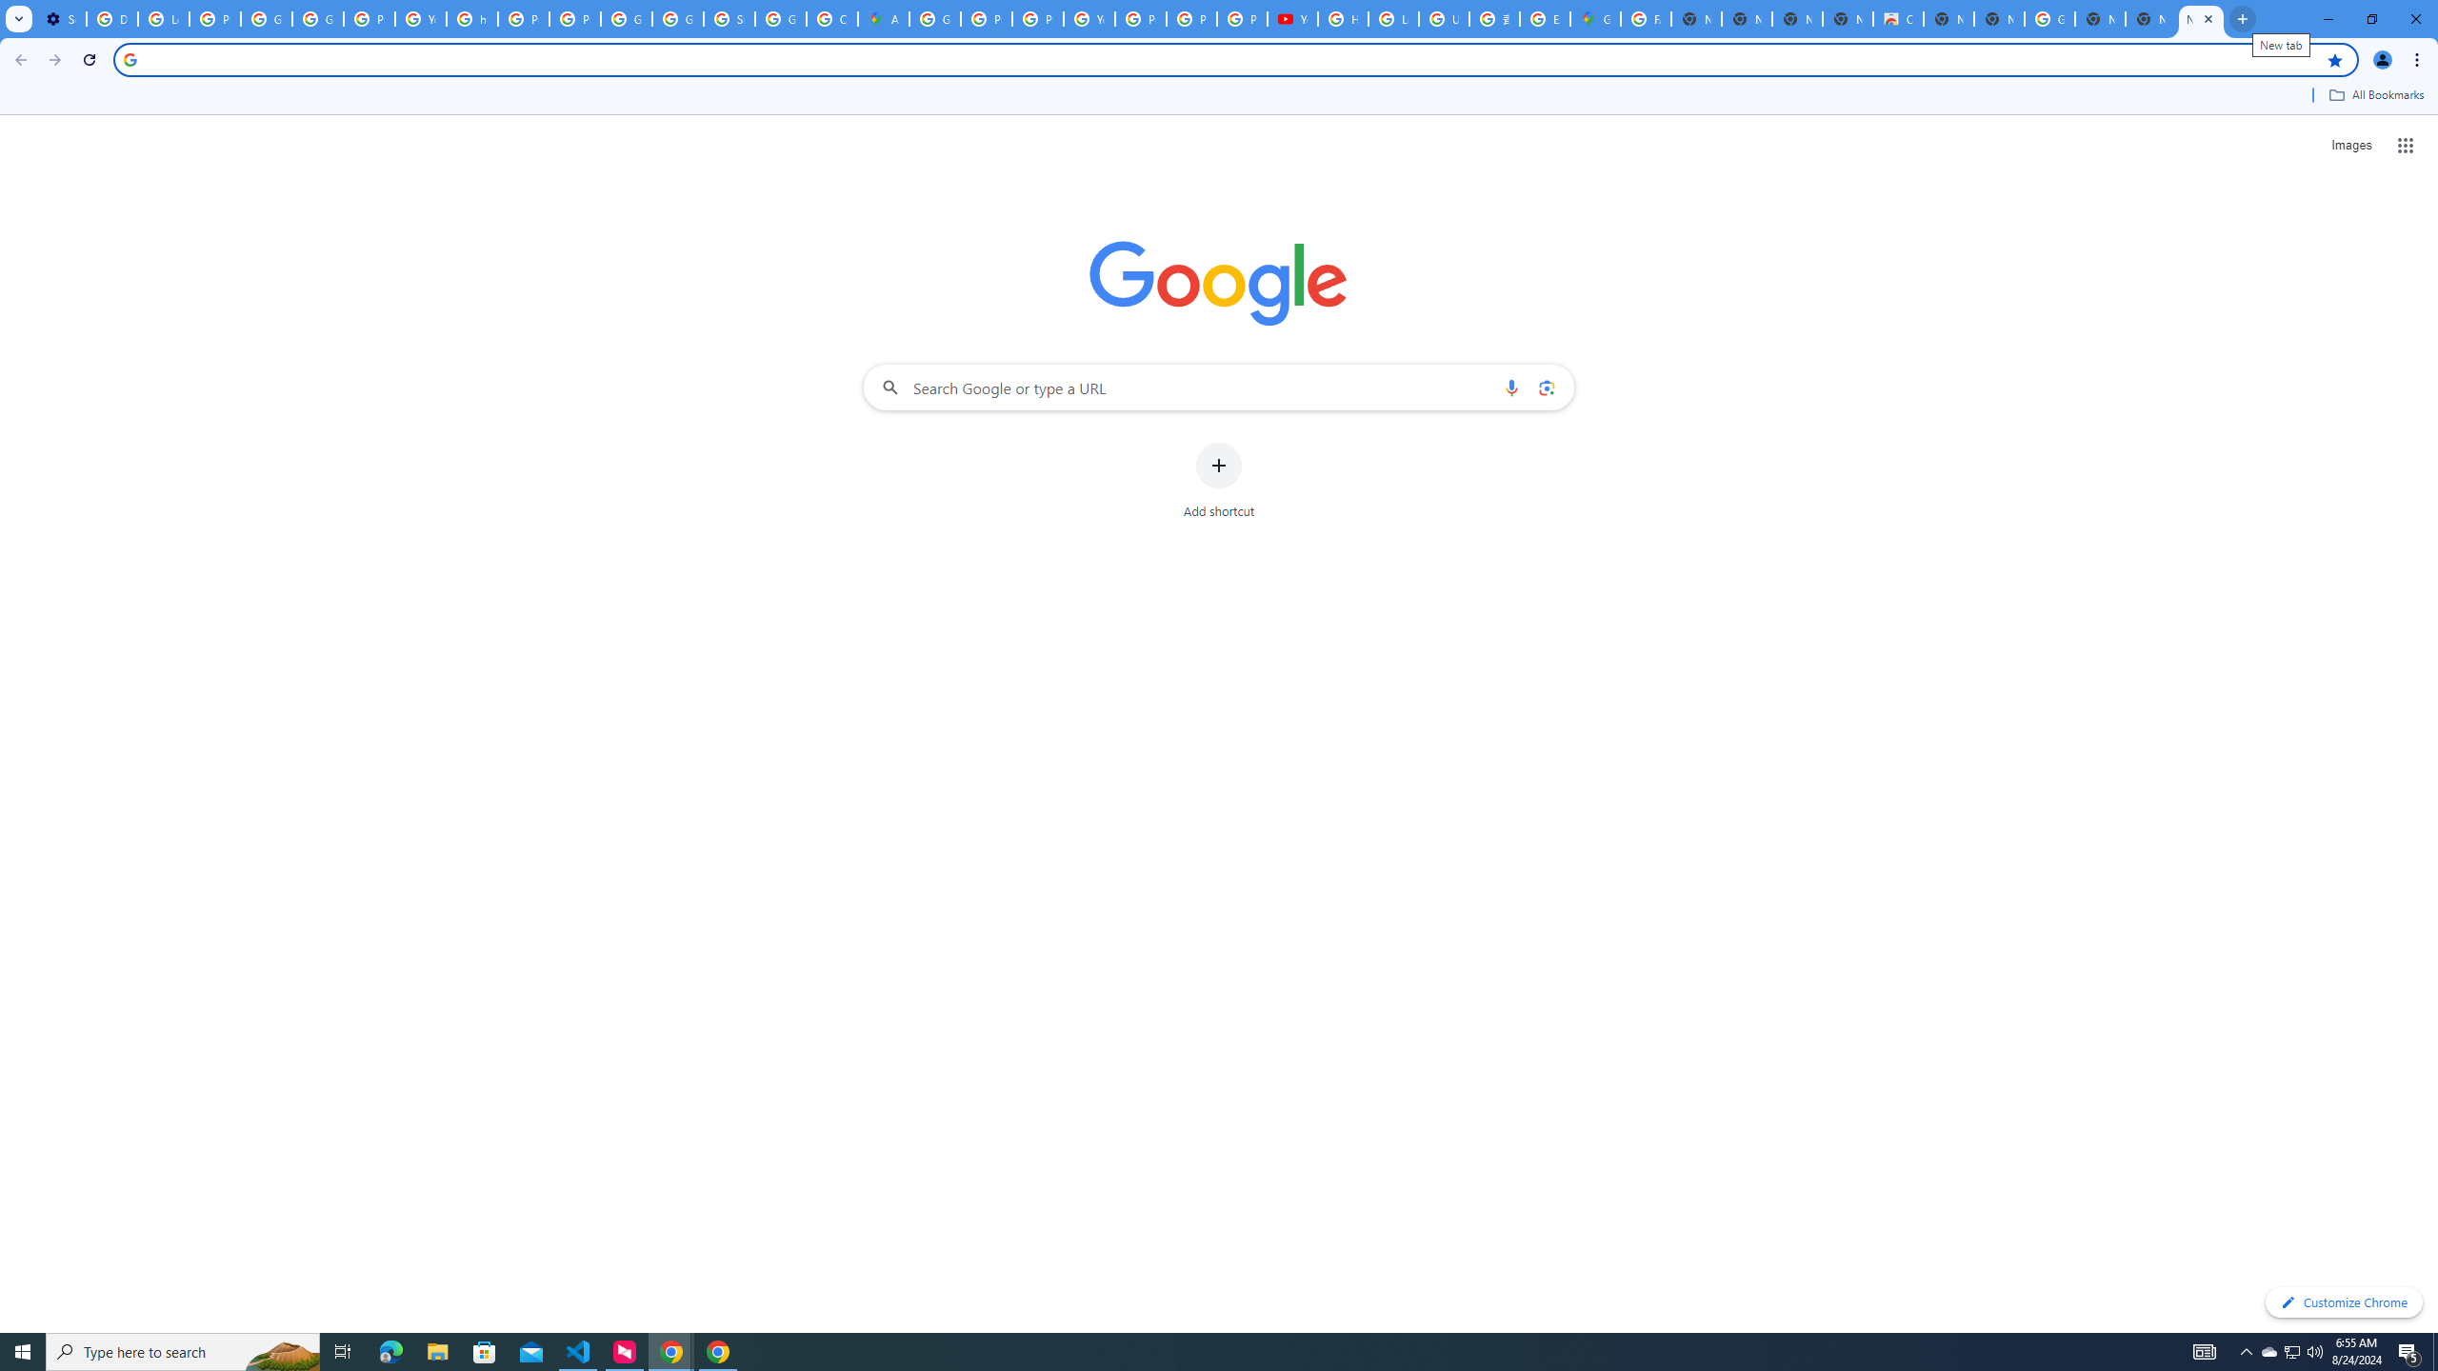 This screenshot has width=2438, height=1371. What do you see at coordinates (111, 19) in the screenshot?
I see `Delete photos & videos - Computer - Google Photos Help` at bounding box center [111, 19].